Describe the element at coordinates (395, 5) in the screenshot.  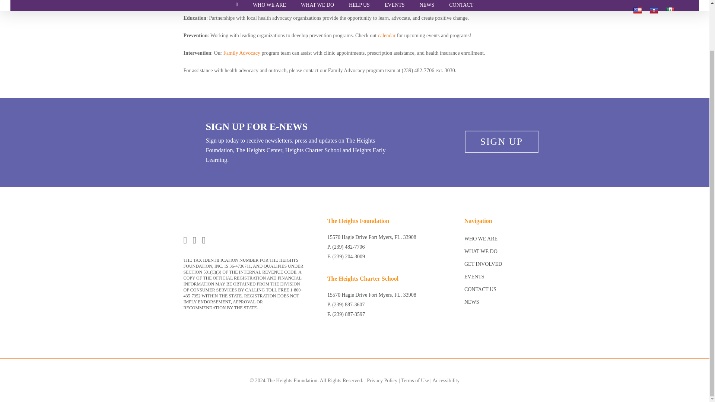
I see `EVENTS` at that location.